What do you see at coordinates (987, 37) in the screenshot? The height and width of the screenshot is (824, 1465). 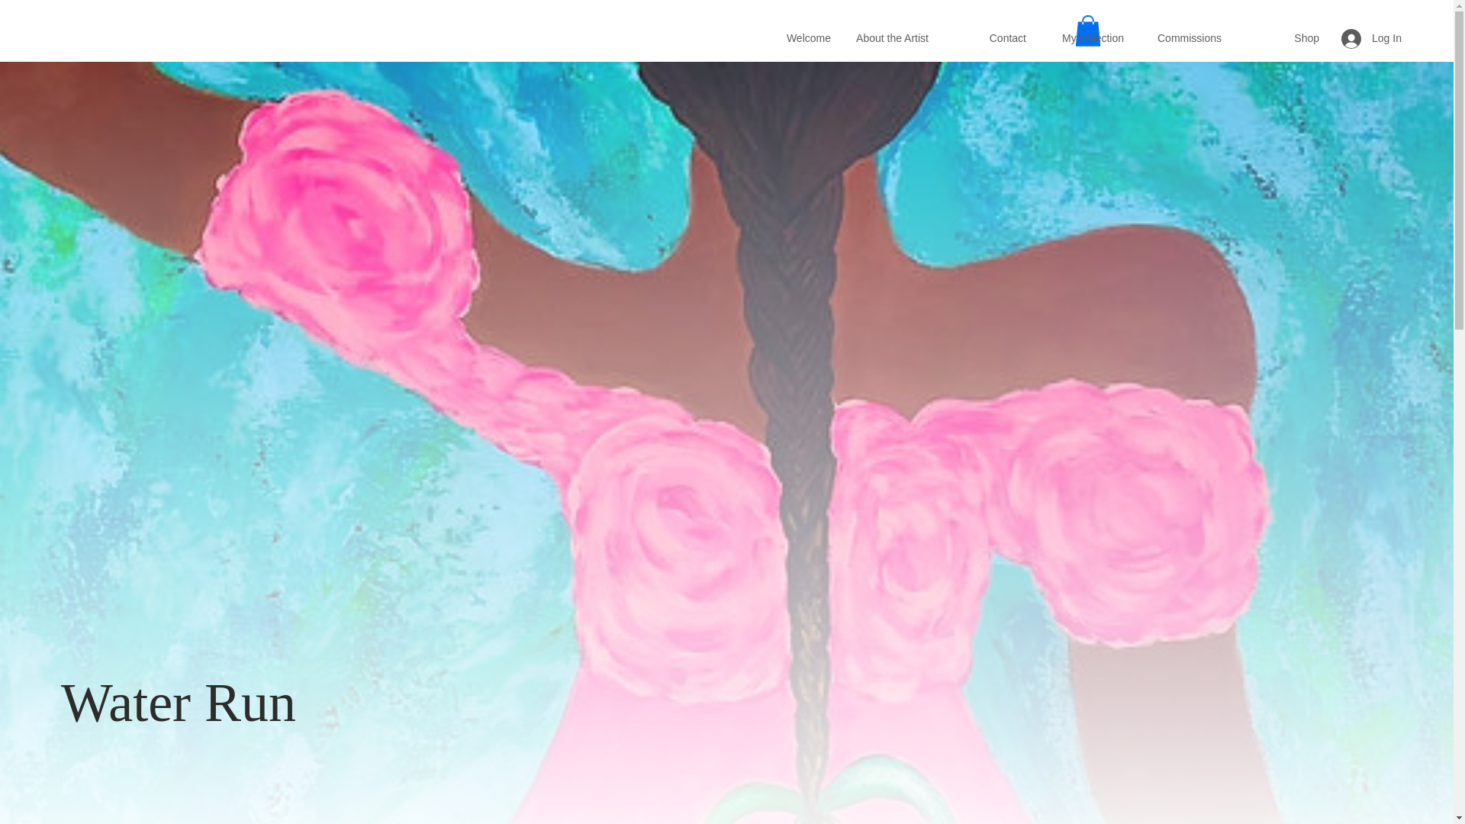 I see `Contact` at bounding box center [987, 37].